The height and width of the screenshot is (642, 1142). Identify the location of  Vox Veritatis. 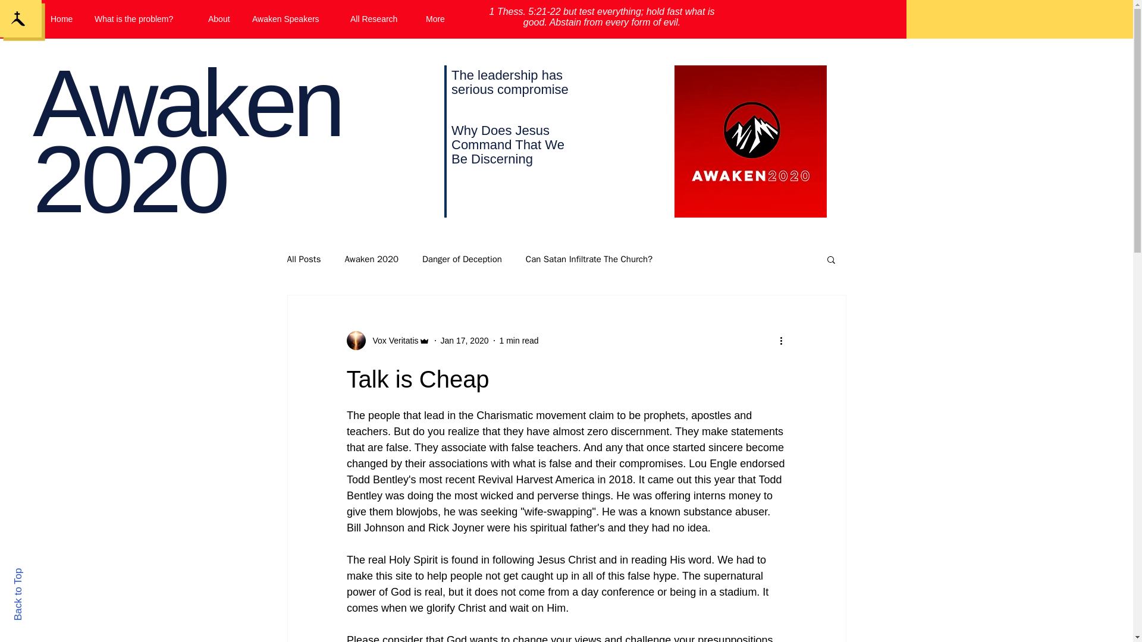
(391, 340).